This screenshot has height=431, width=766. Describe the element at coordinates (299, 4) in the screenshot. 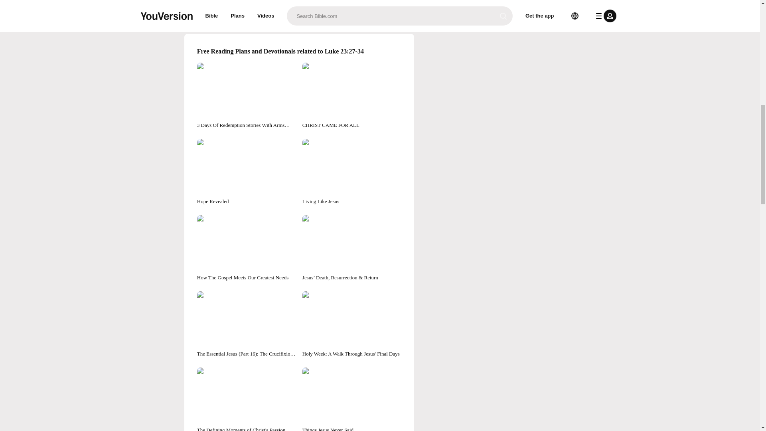

I see `Compare All Versions: Luke 23:27-34` at that location.